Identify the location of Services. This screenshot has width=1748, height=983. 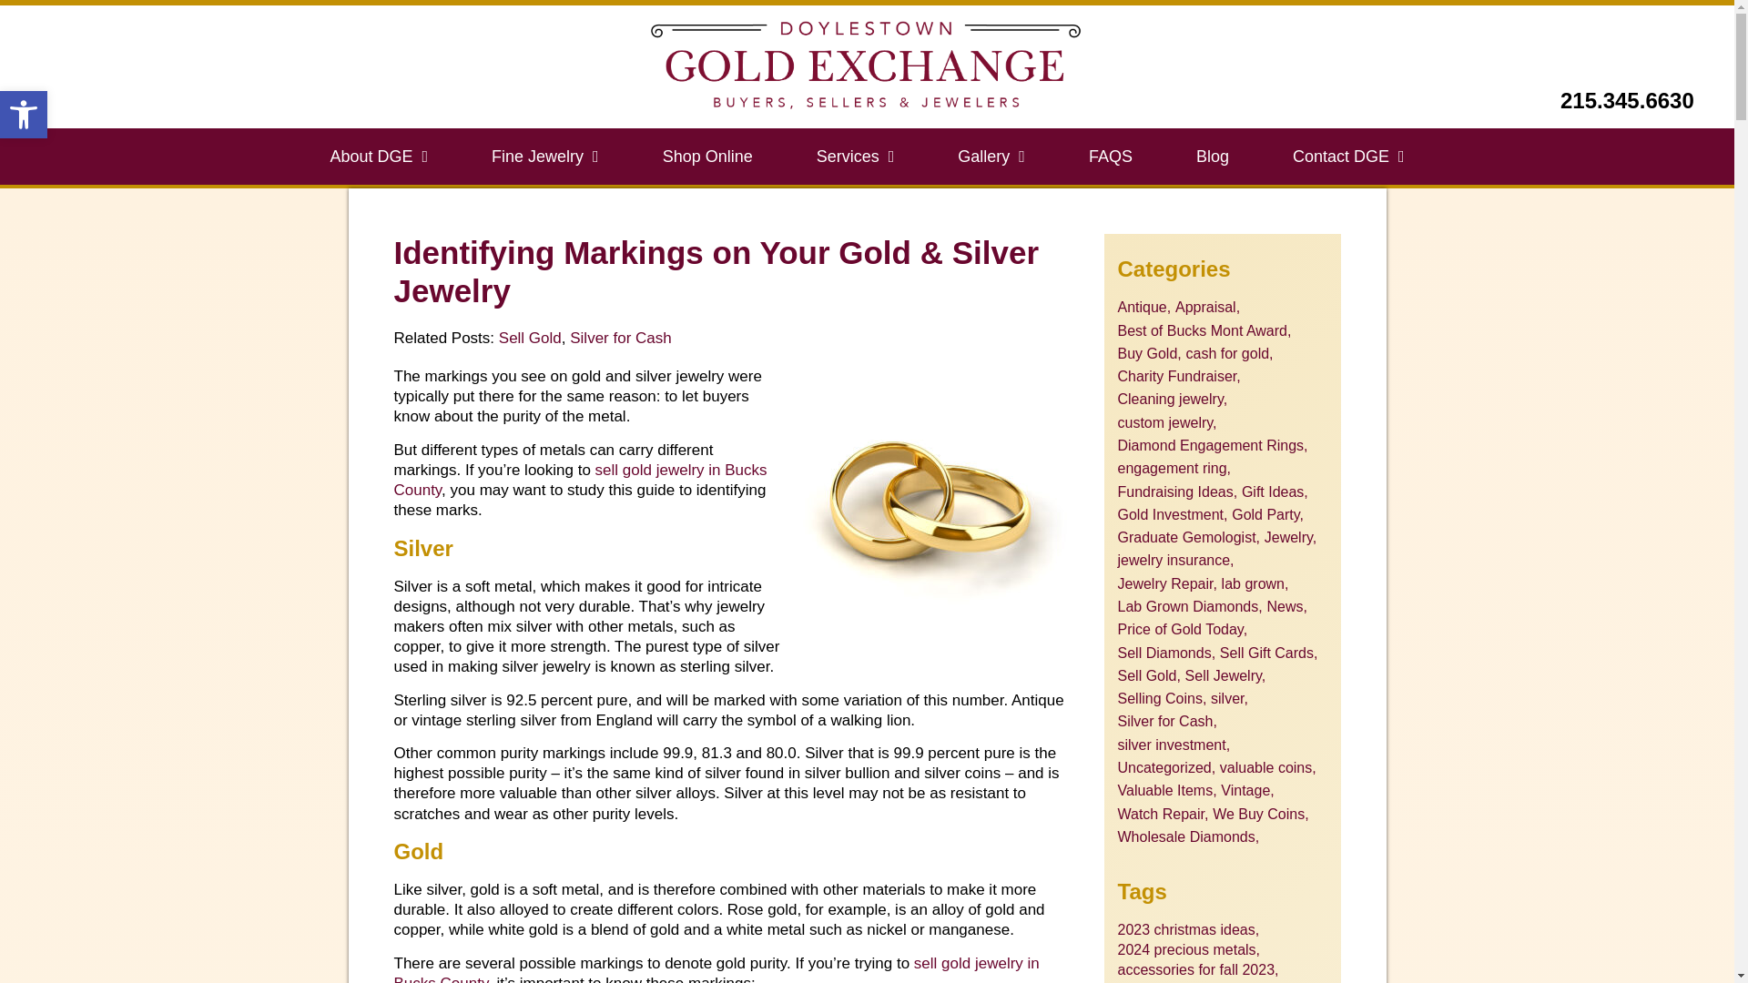
(24, 115).